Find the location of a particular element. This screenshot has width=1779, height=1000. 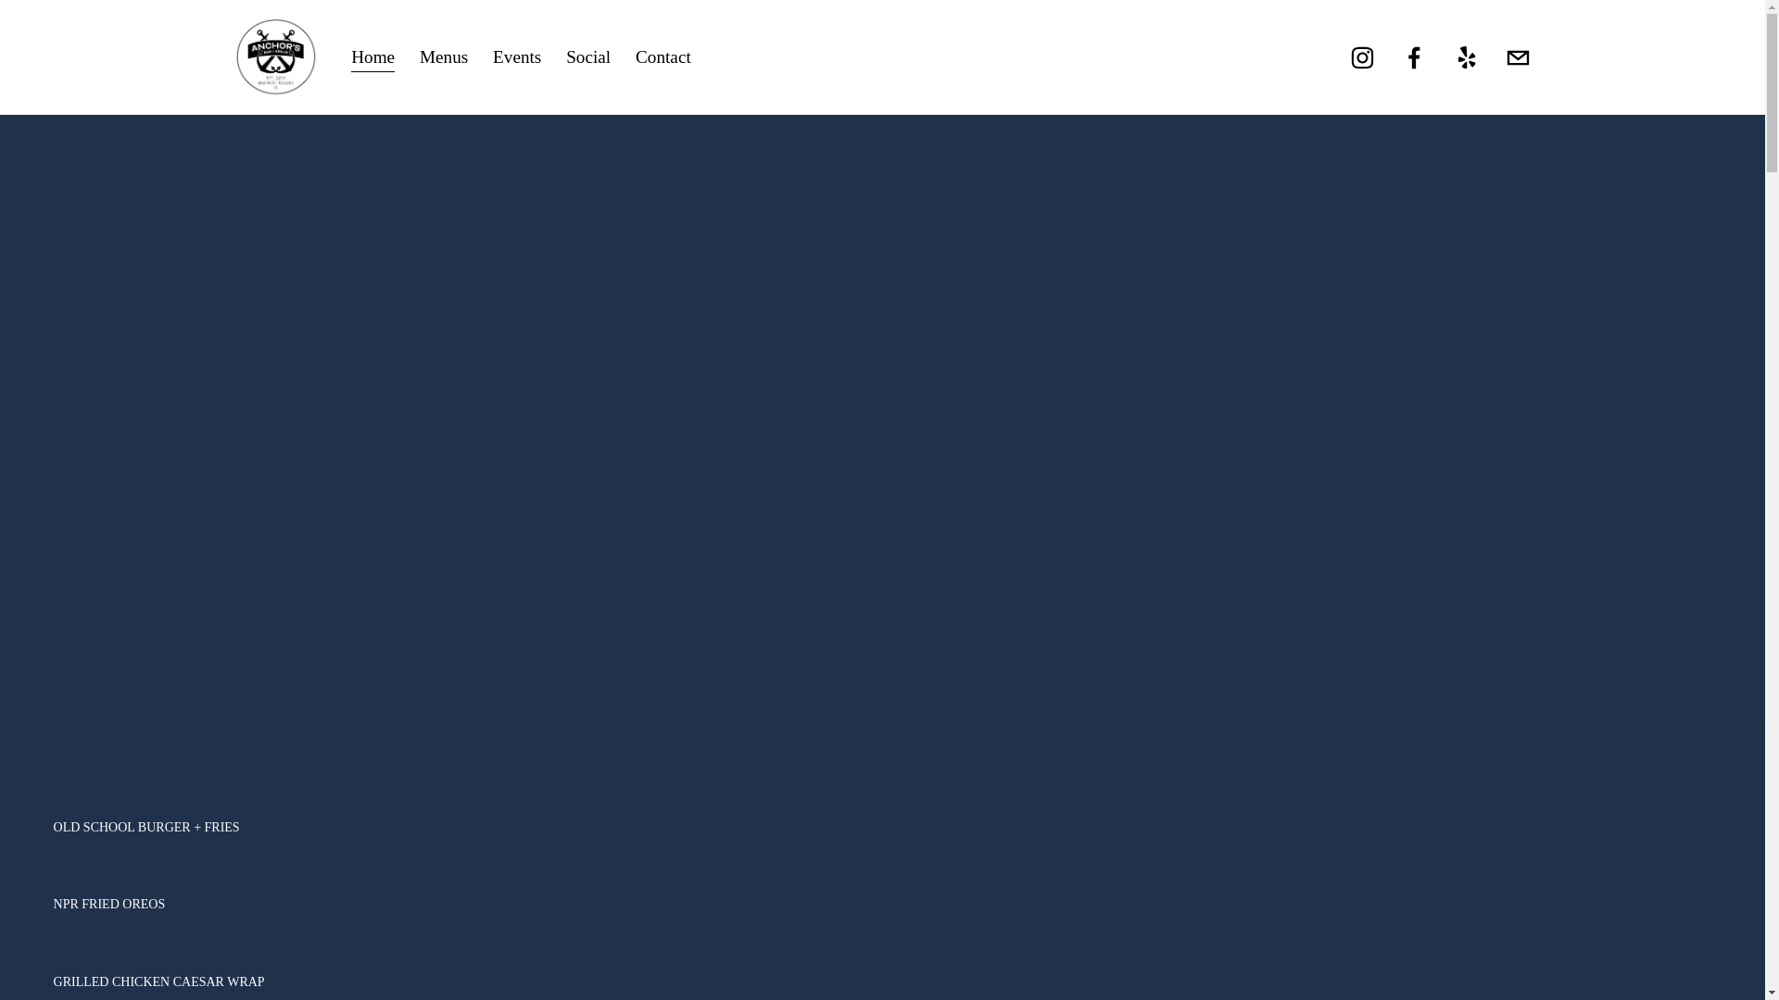

Menus is located at coordinates (443, 57).